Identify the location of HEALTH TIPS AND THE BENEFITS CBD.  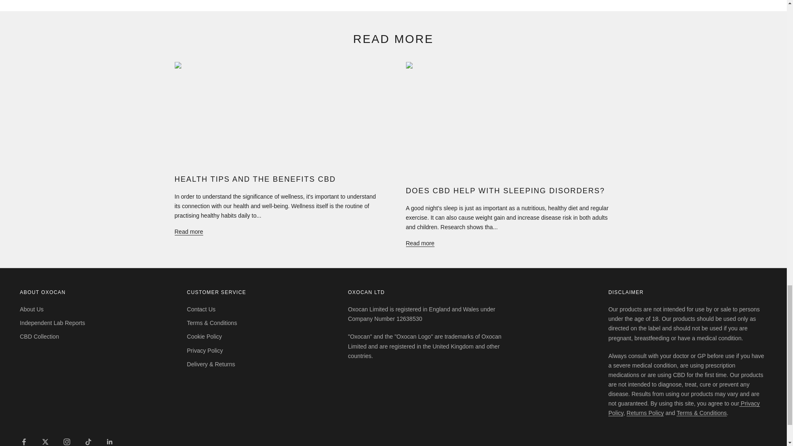
(255, 179).